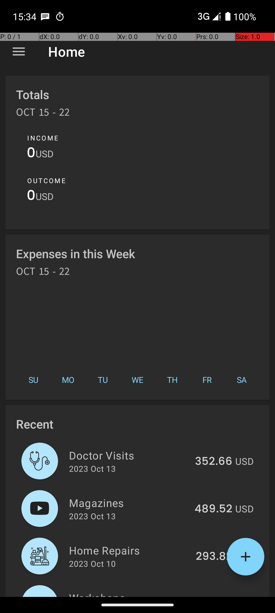 The width and height of the screenshot is (275, 613). Describe the element at coordinates (214, 557) in the screenshot. I see `293.82` at that location.